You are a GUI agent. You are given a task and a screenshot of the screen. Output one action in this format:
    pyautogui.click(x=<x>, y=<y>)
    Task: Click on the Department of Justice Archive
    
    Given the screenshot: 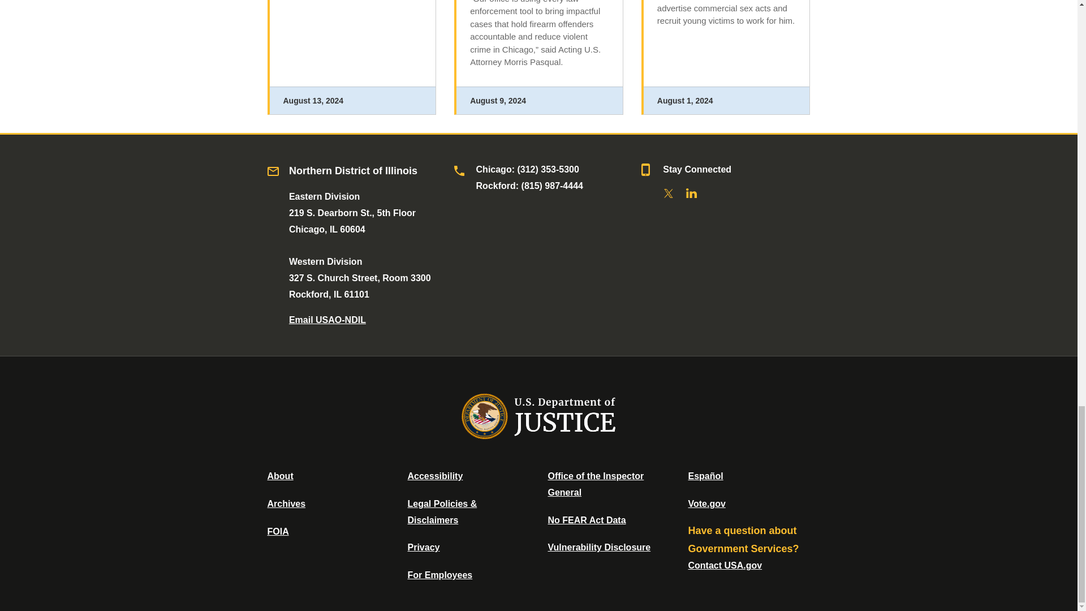 What is the action you would take?
    pyautogui.click(x=286, y=504)
    